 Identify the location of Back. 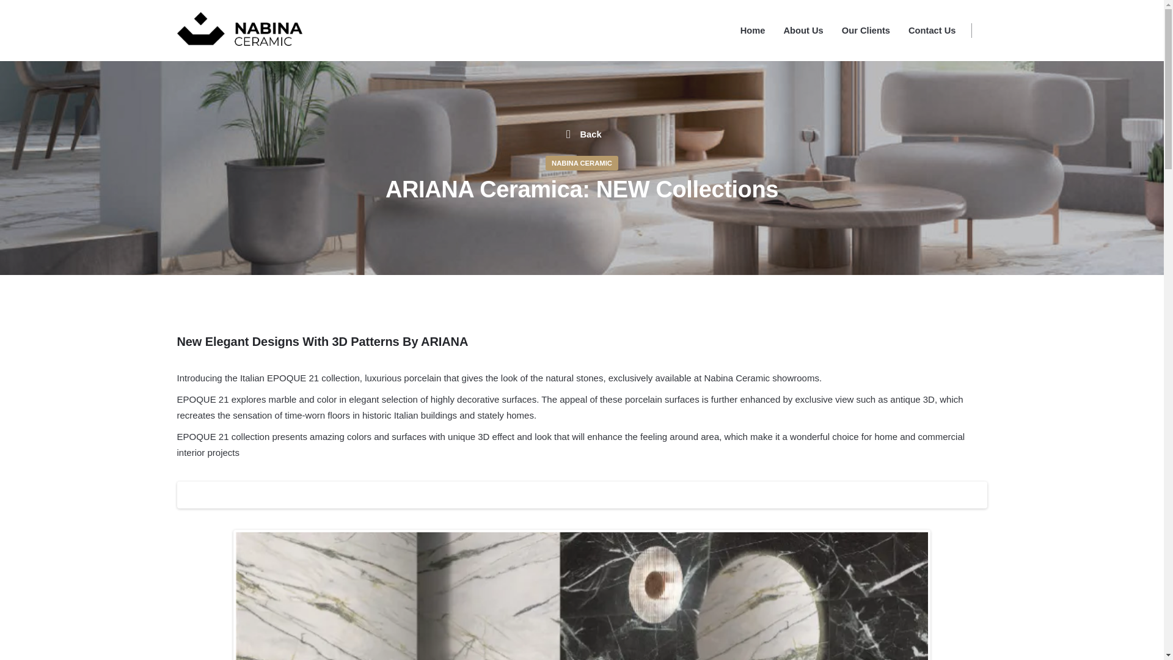
(581, 134).